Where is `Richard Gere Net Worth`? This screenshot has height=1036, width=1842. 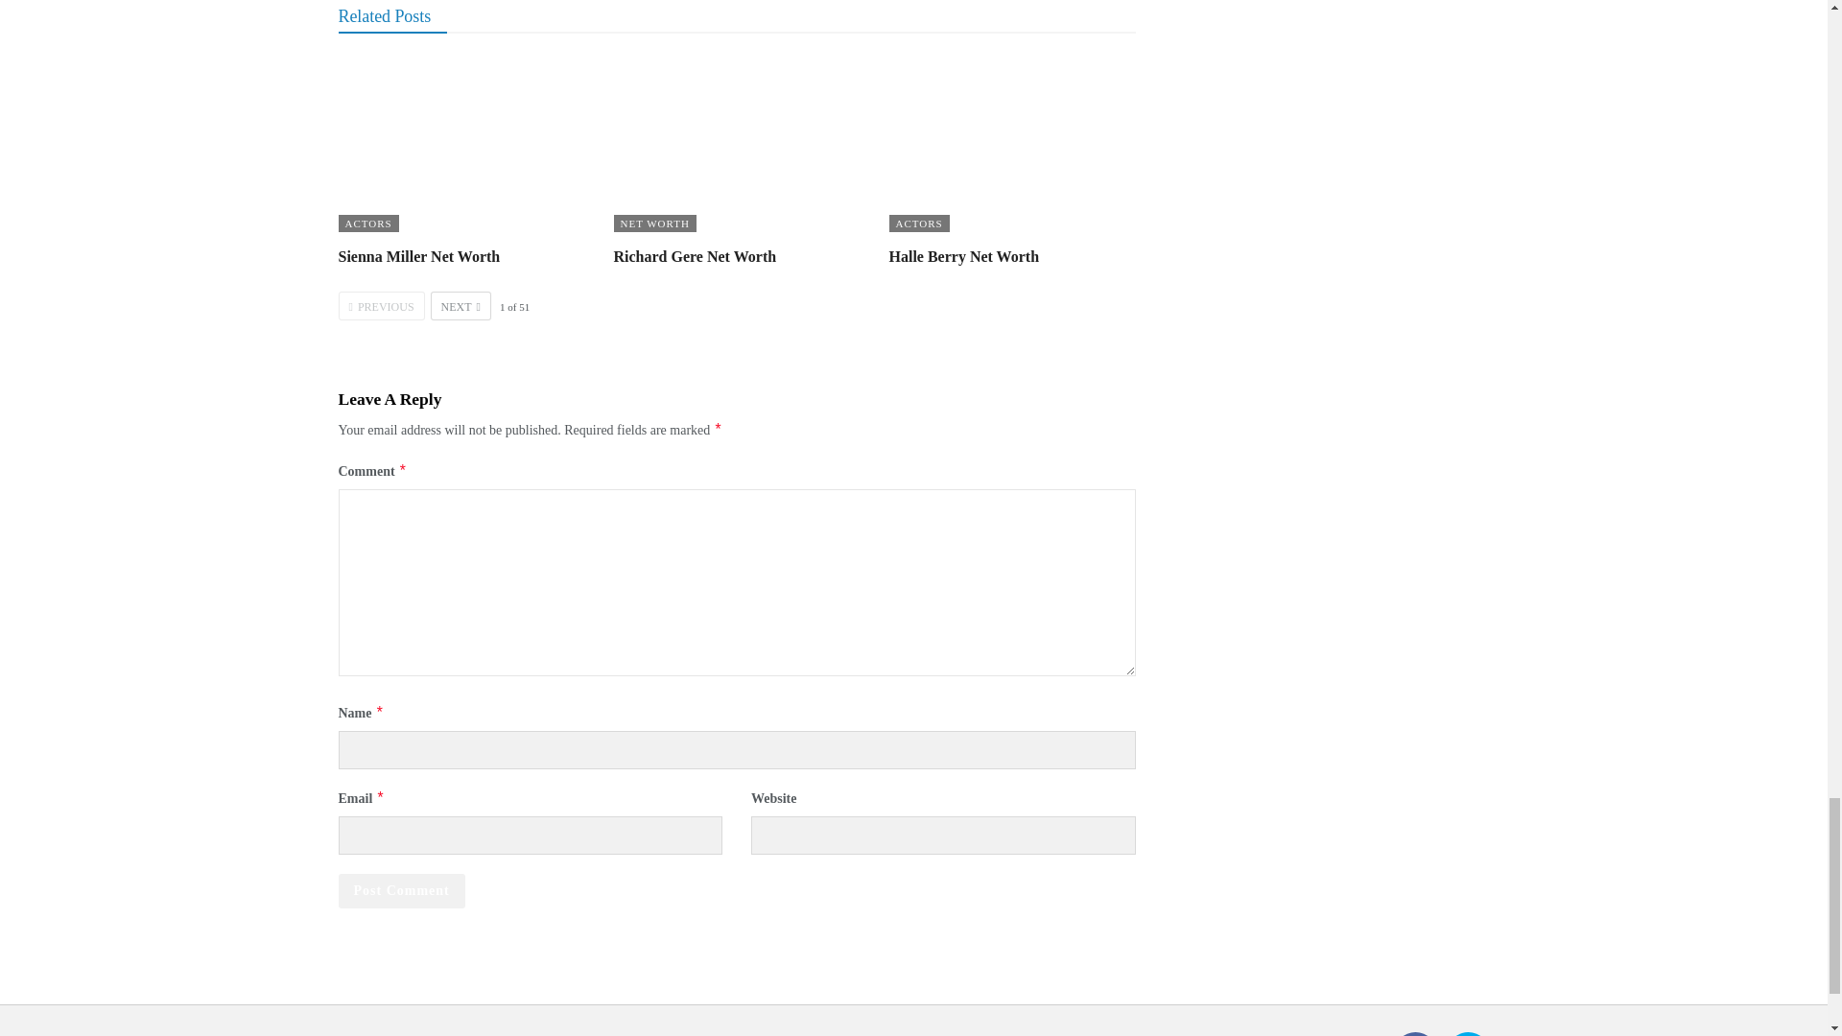
Richard Gere Net Worth is located at coordinates (695, 257).